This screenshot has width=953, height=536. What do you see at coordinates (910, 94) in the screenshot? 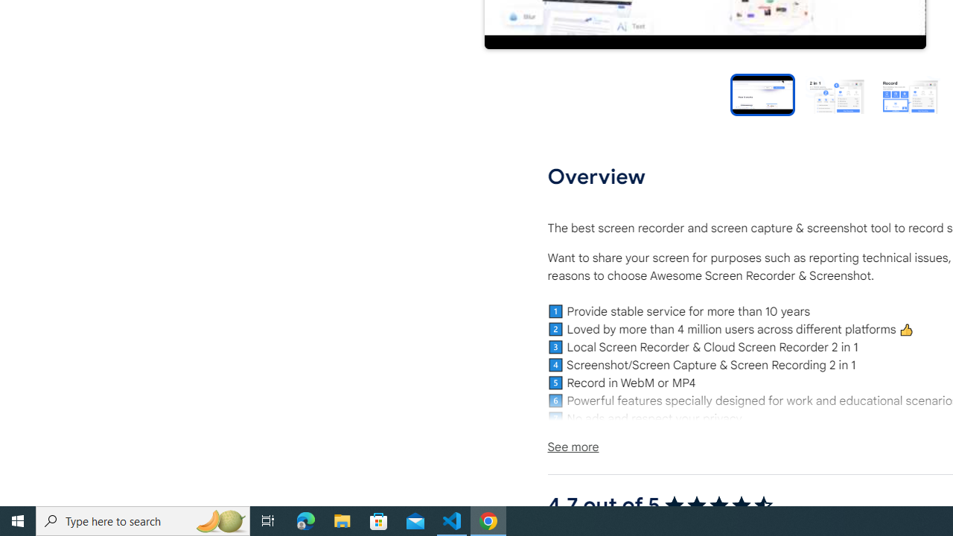
I see `Preview slide 3` at bounding box center [910, 94].